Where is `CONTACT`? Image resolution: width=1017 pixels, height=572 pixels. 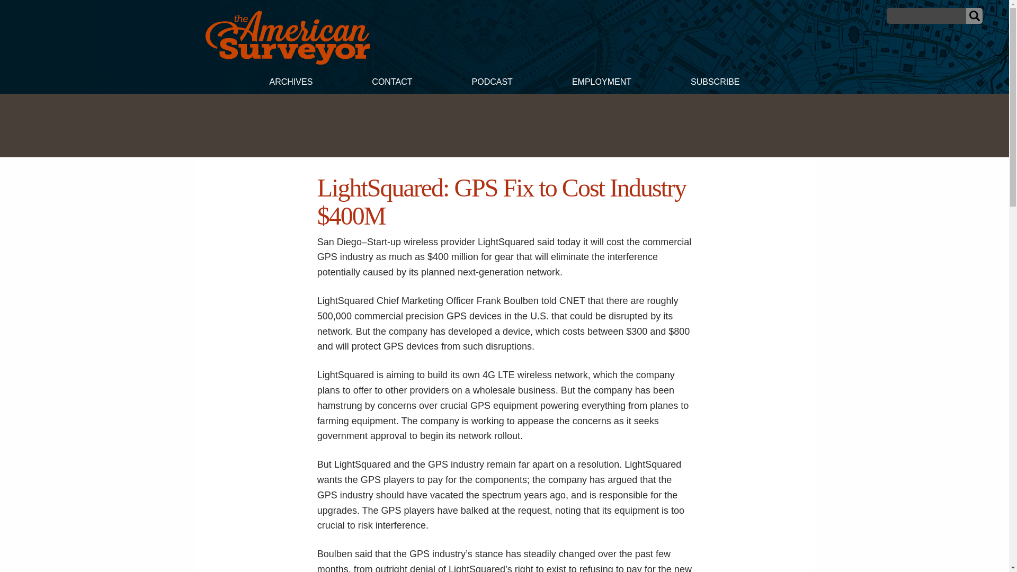
CONTACT is located at coordinates (391, 83).